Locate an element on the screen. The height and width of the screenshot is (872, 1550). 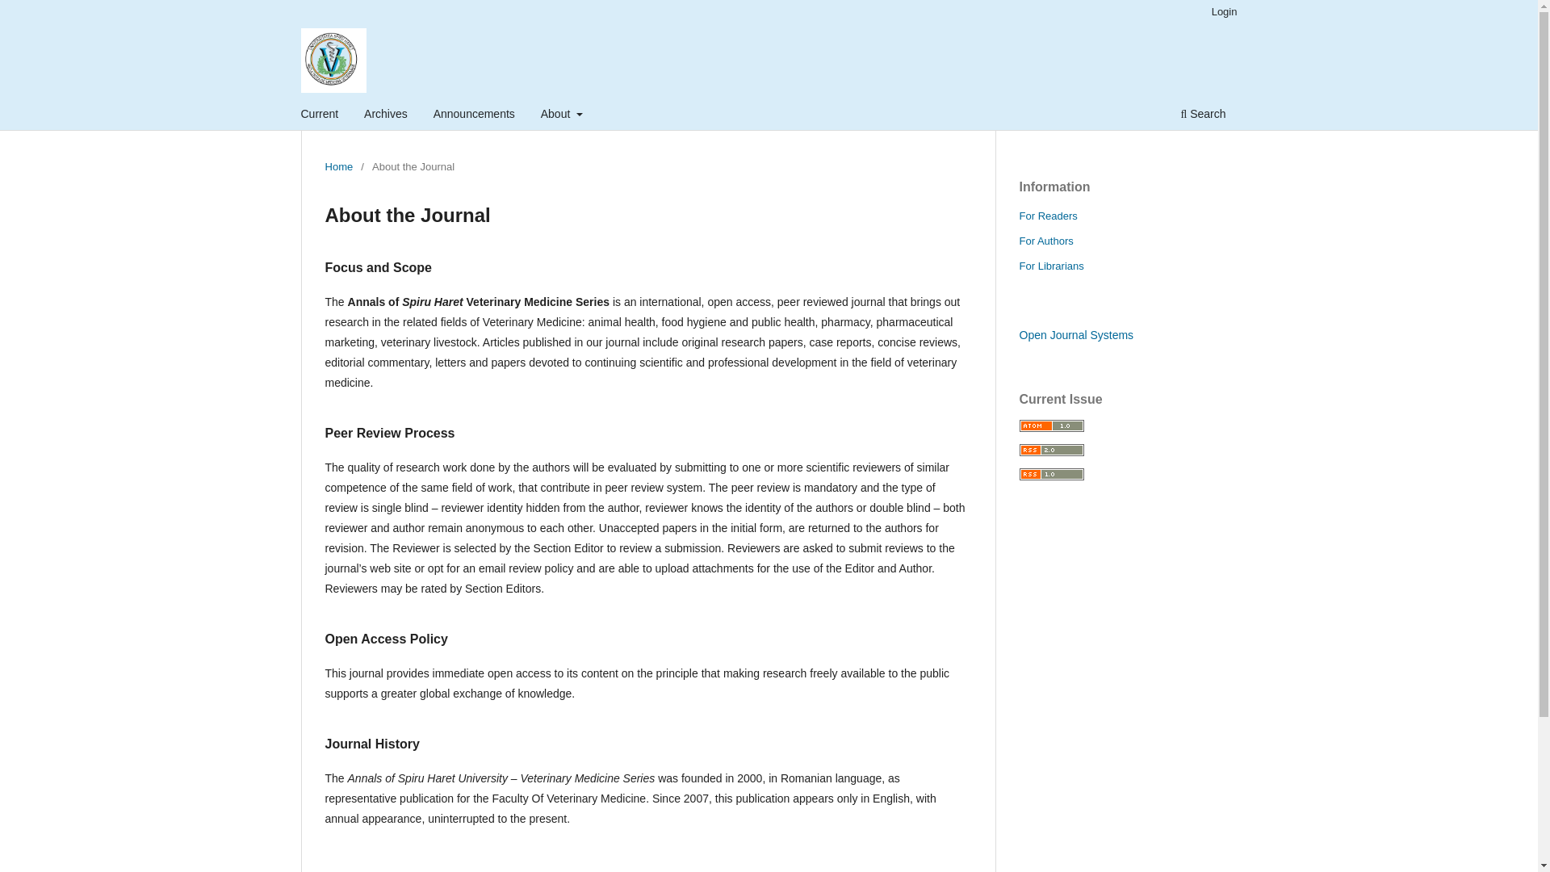
Search is located at coordinates (1203, 115).